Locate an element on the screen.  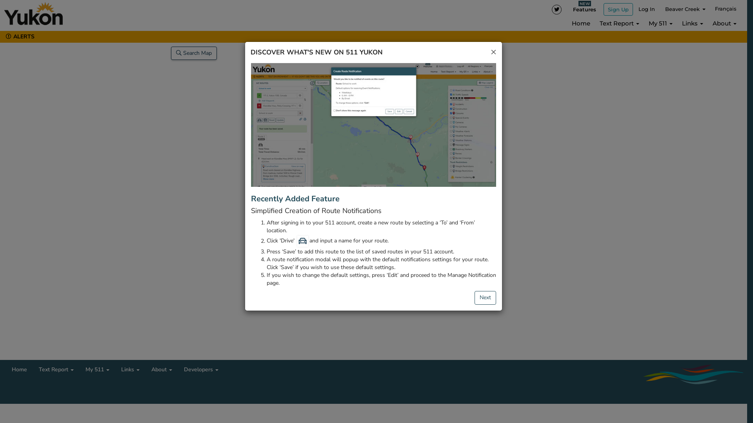
Links is located at coordinates (130, 369).